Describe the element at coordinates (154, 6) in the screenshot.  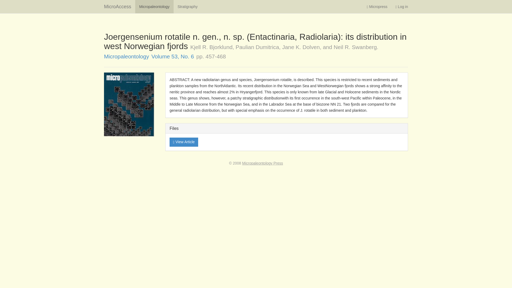
I see `Micropaleontology` at that location.